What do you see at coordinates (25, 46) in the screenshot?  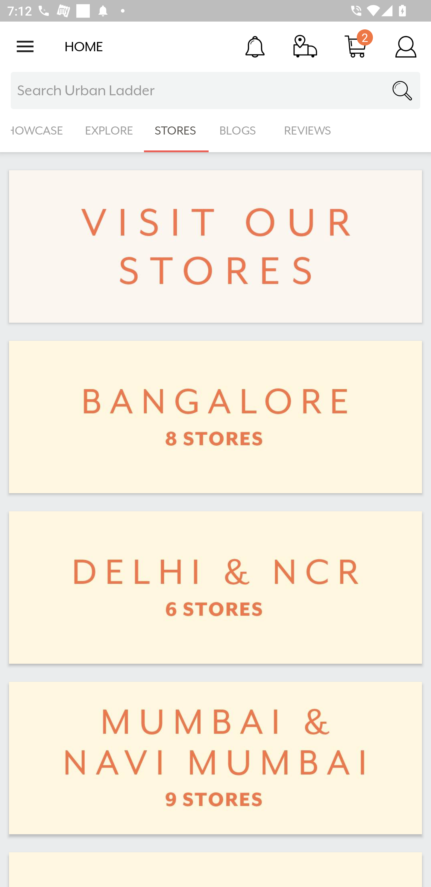 I see `Open navigation drawer` at bounding box center [25, 46].